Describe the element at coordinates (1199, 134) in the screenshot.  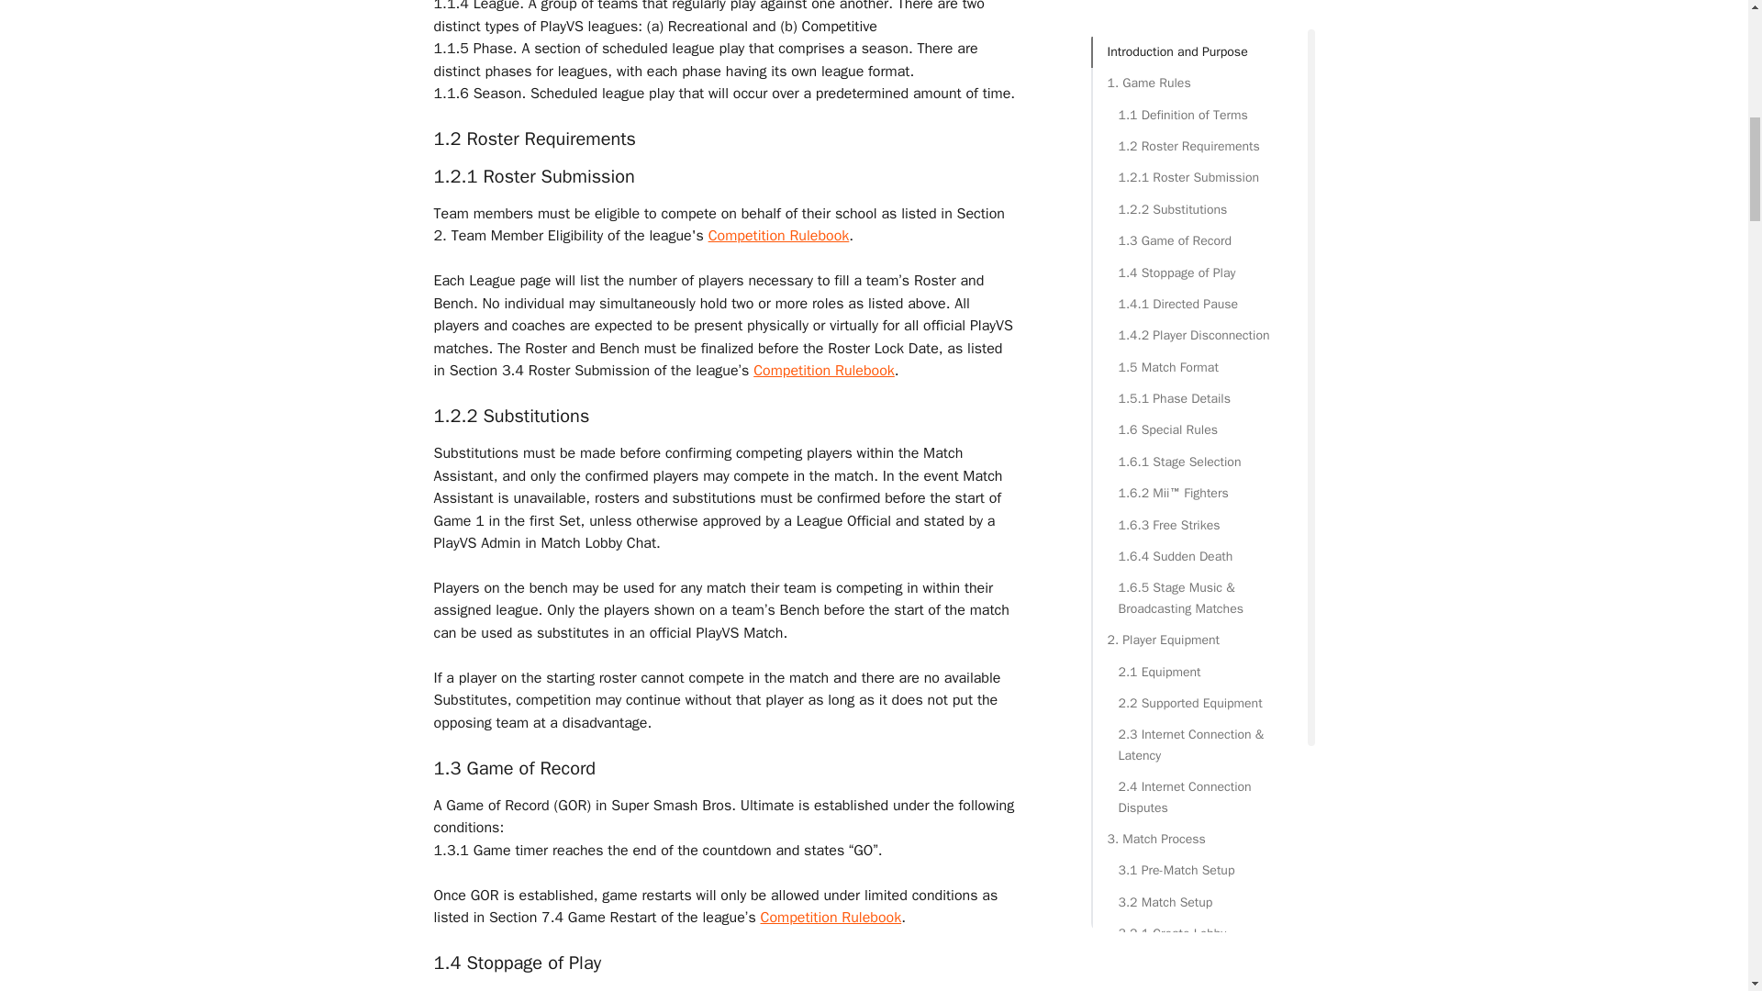
I see `3.1 Pre-Match Setup` at that location.